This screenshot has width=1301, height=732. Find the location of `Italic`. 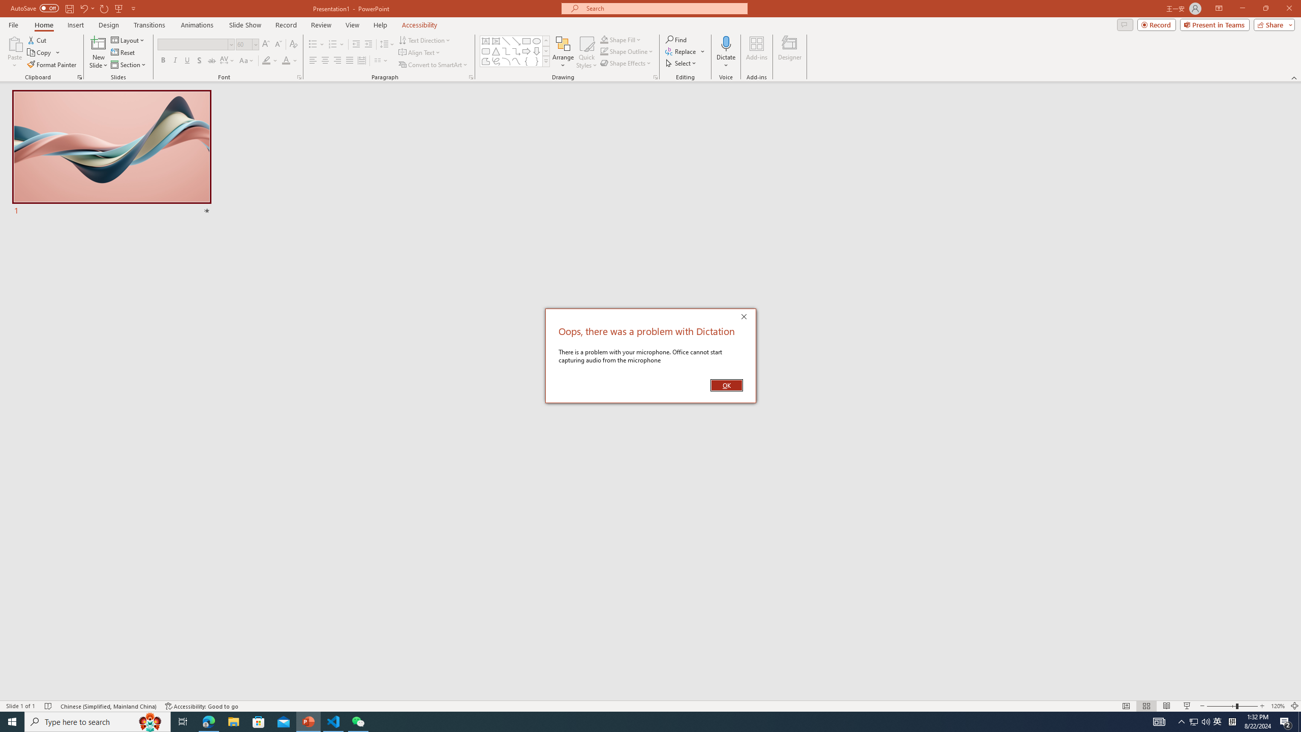

Italic is located at coordinates (175, 61).